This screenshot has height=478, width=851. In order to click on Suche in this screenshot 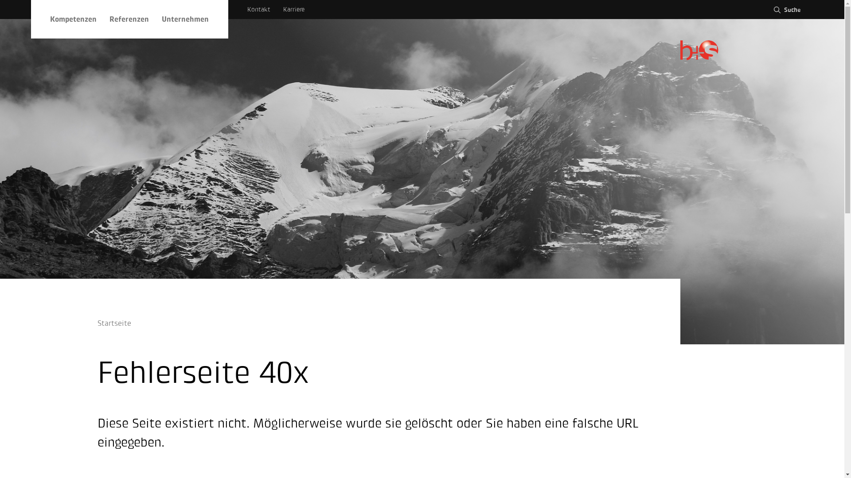, I will do `click(786, 10)`.